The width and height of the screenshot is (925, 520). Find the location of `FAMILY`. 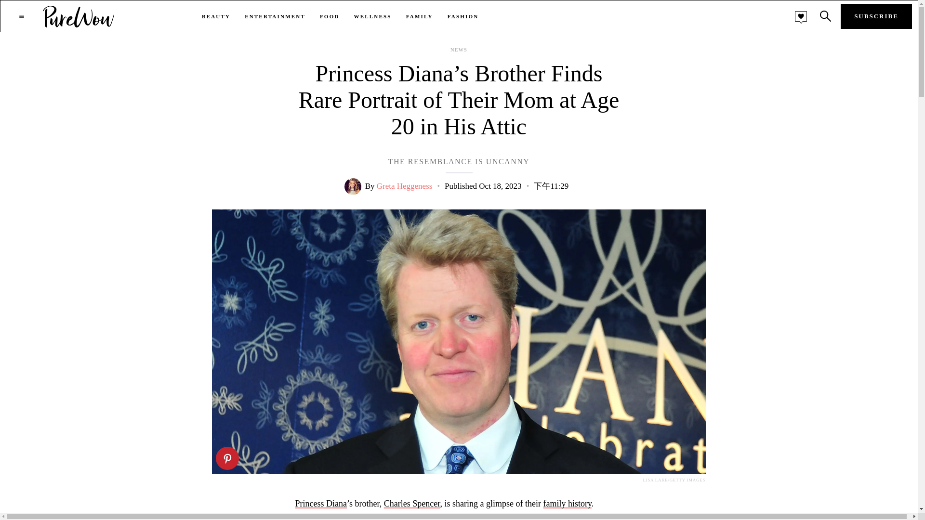

FAMILY is located at coordinates (419, 16).